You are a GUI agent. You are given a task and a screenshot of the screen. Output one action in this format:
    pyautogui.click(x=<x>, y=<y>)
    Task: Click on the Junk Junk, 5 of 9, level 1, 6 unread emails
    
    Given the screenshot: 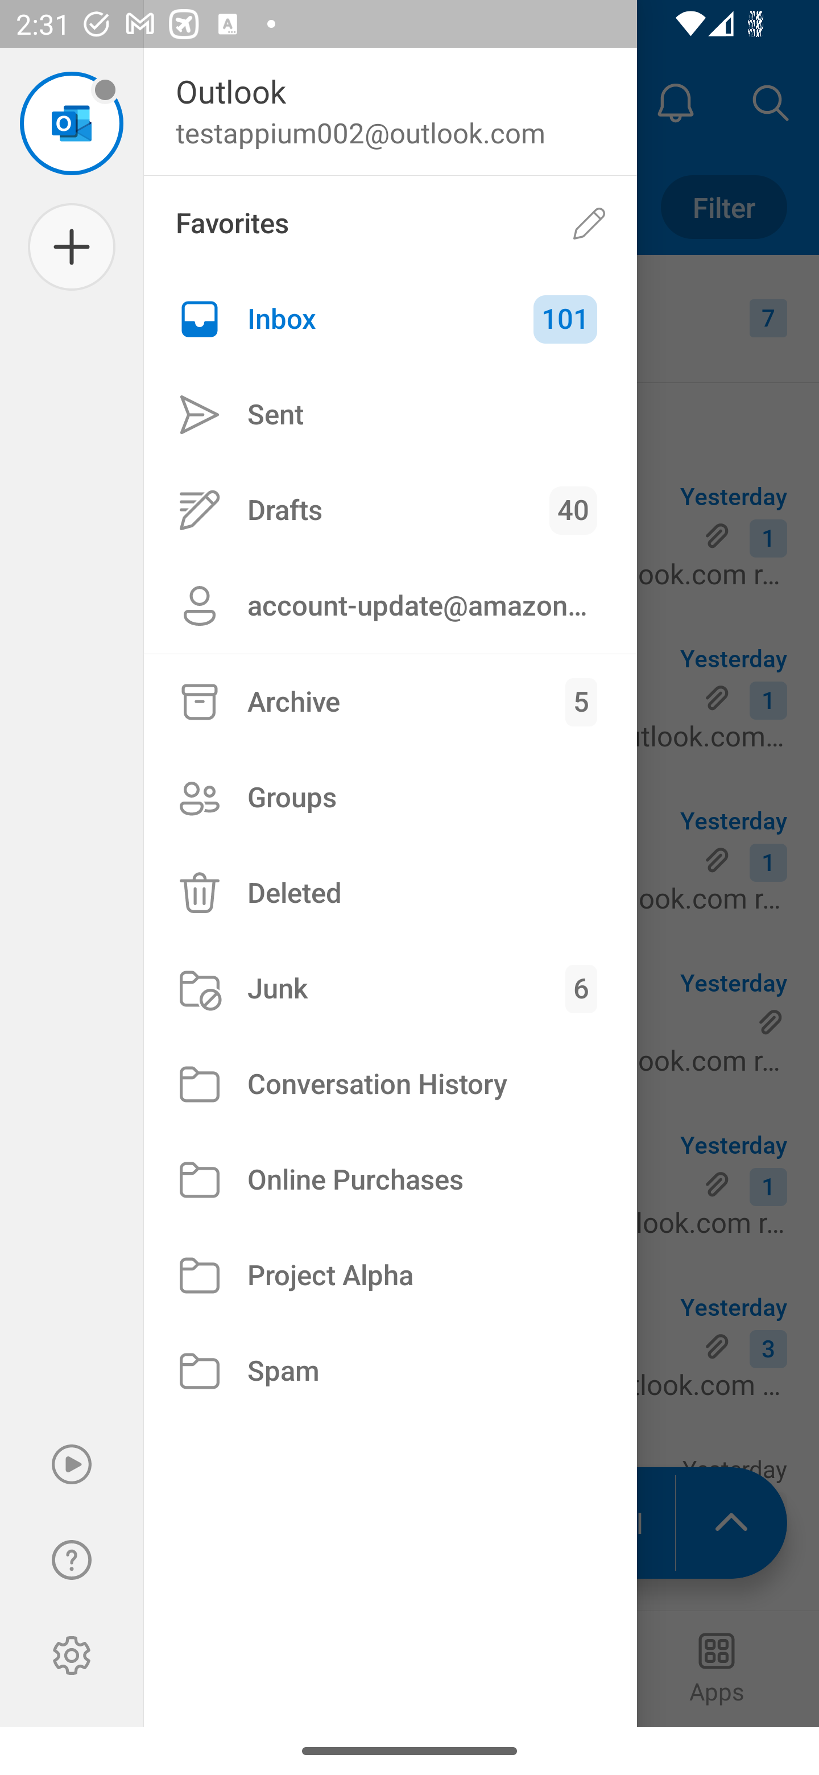 What is the action you would take?
    pyautogui.click(x=390, y=989)
    